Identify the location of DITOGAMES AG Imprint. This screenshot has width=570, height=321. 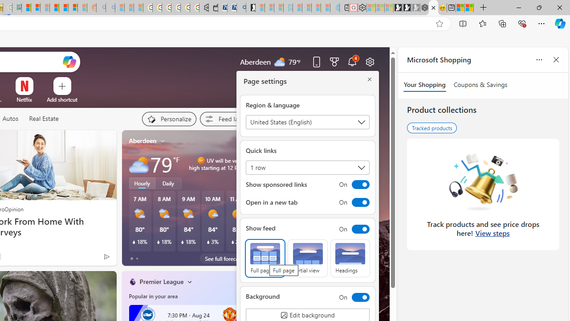
(17, 8).